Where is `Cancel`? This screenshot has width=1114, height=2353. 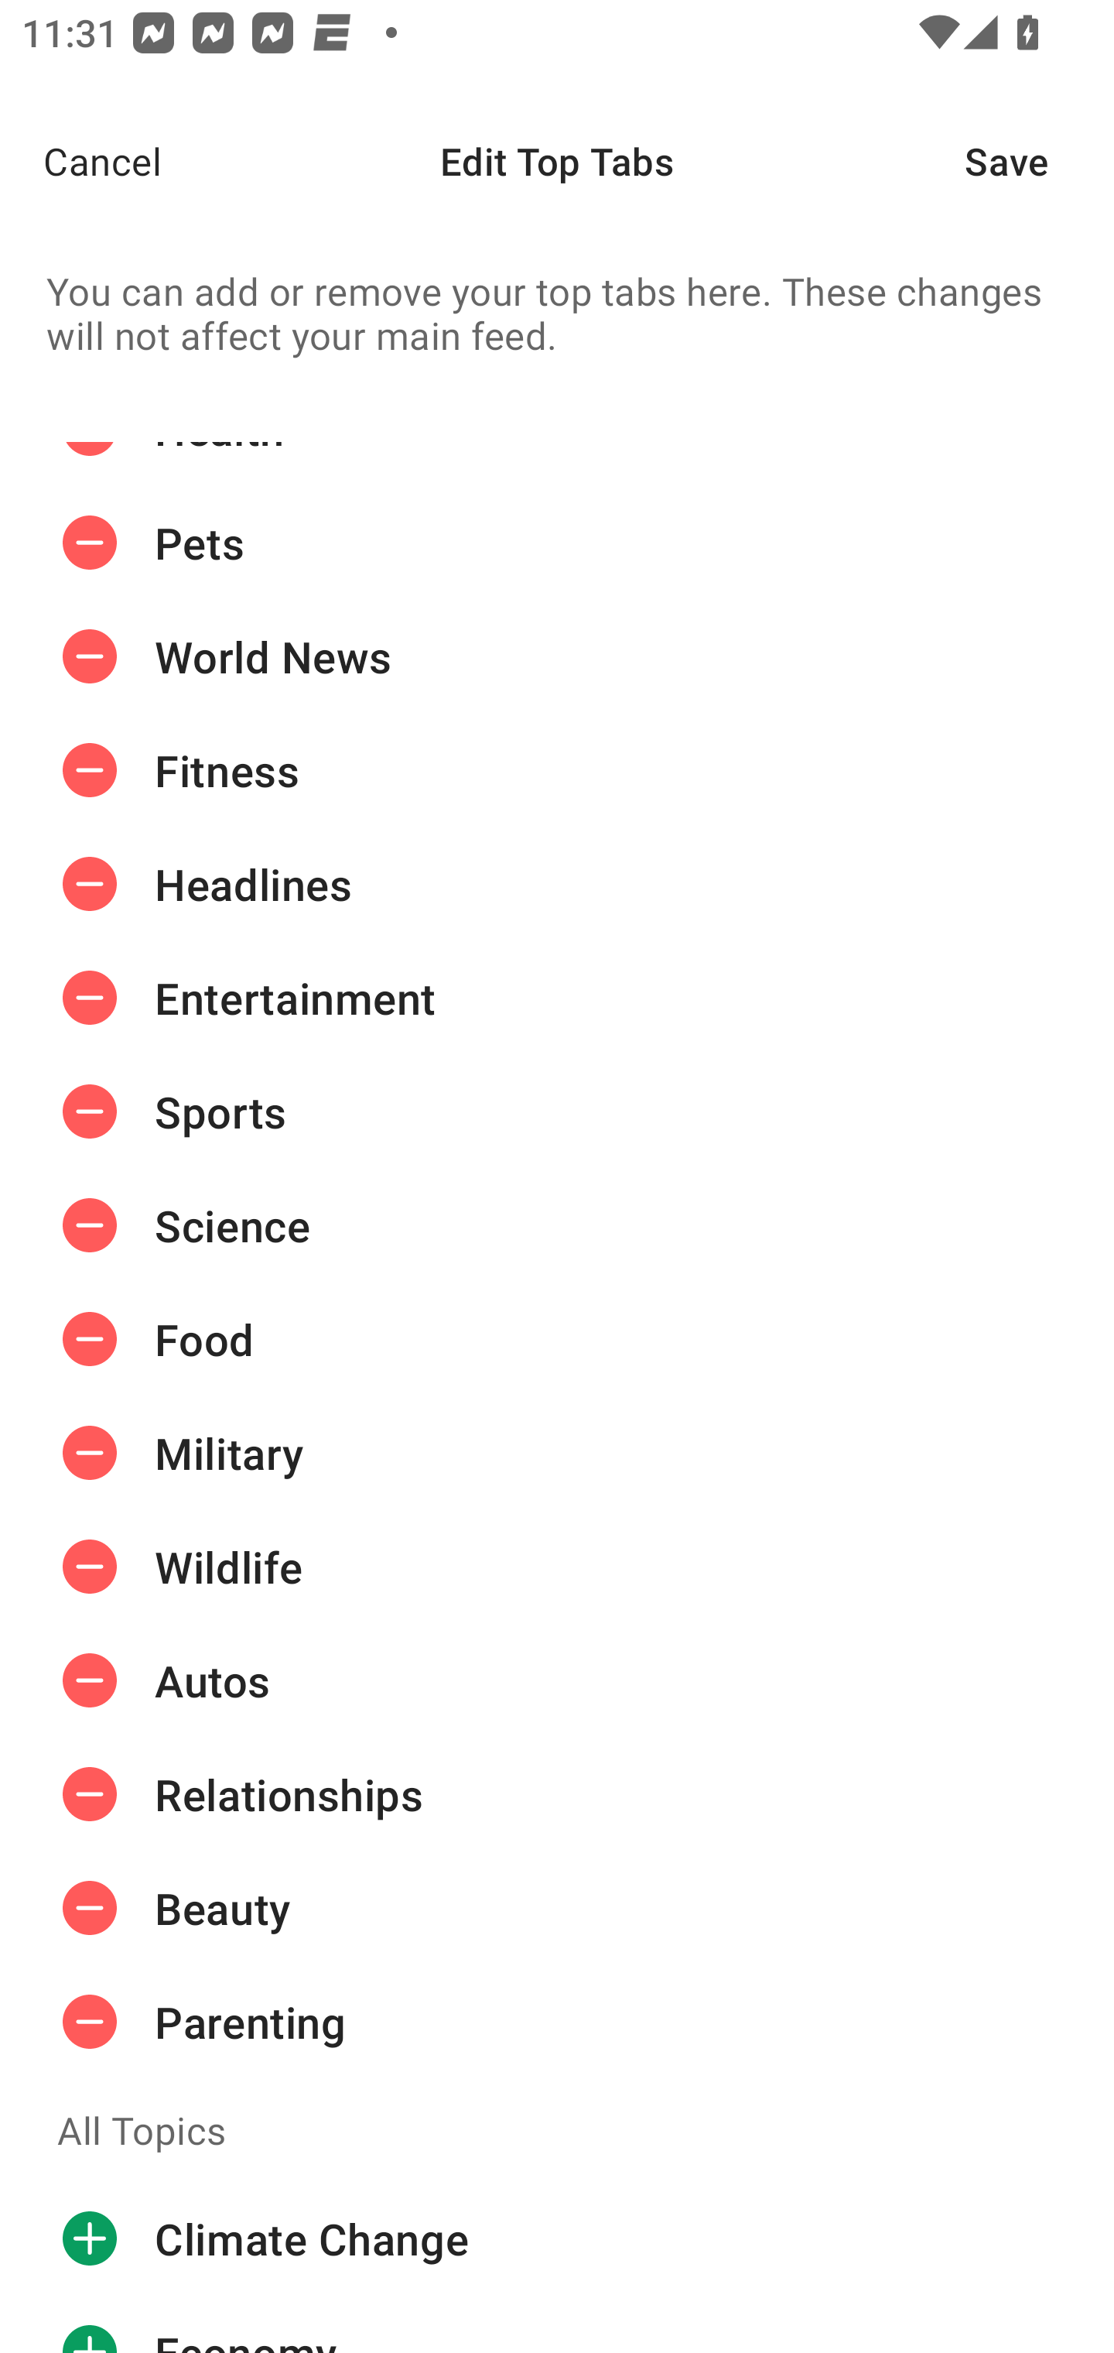
Cancel is located at coordinates (80, 161).